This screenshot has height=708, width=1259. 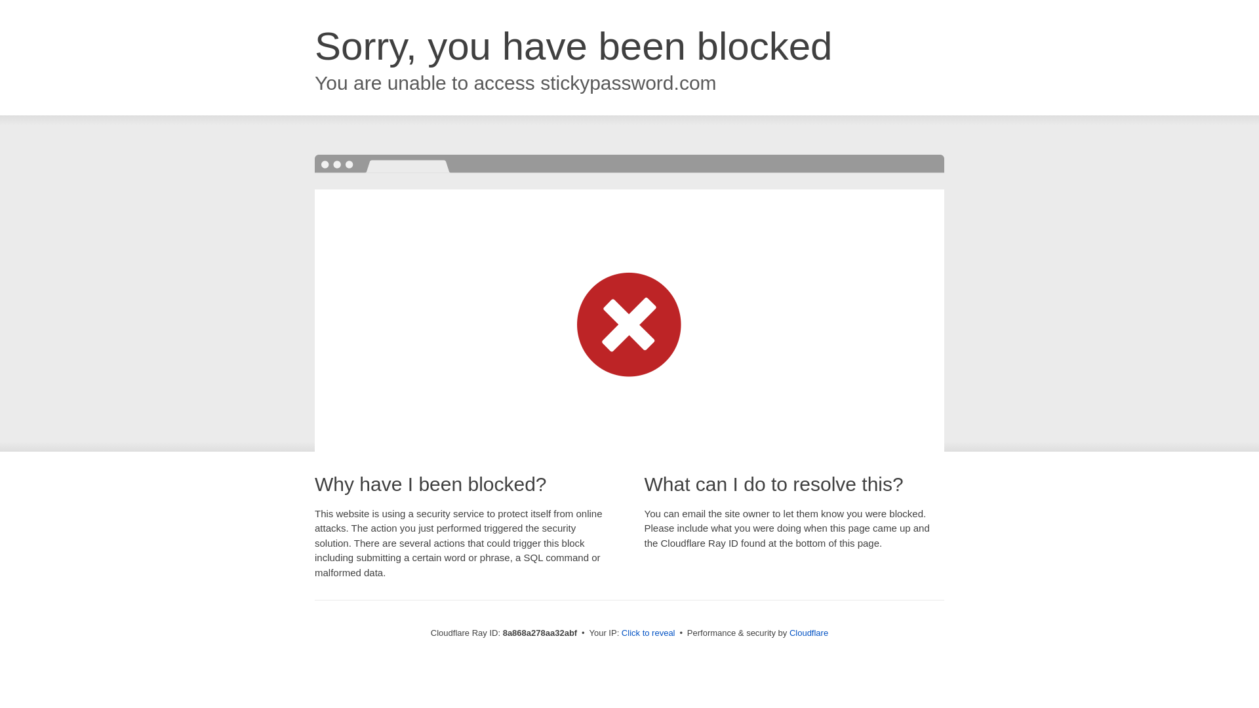 What do you see at coordinates (648, 633) in the screenshot?
I see `Click to reveal` at bounding box center [648, 633].